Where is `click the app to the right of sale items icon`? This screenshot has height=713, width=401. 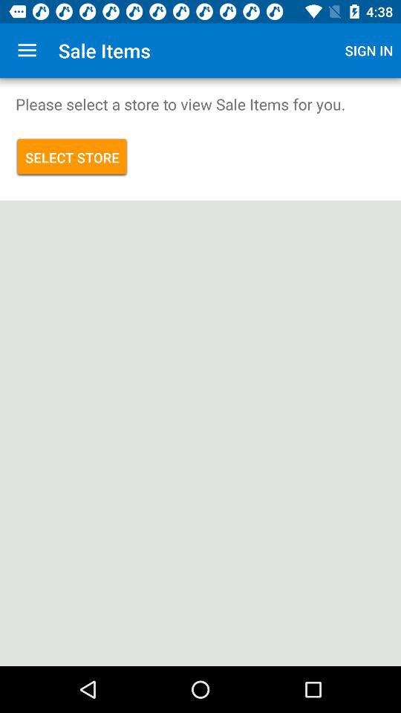 click the app to the right of sale items icon is located at coordinates (369, 51).